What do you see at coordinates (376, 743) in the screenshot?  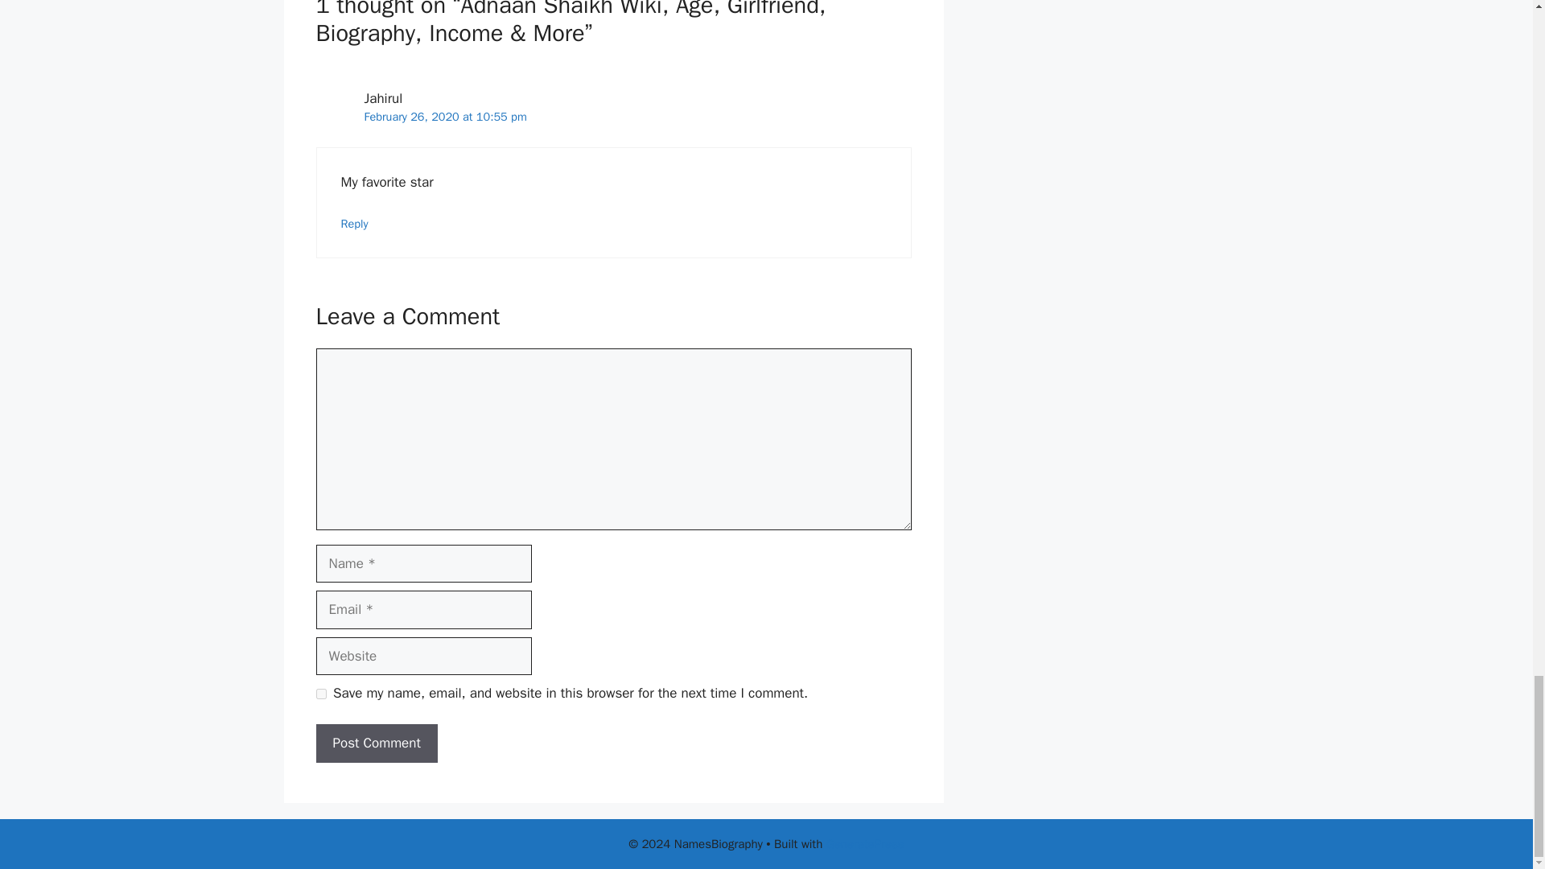 I see `Post Comment` at bounding box center [376, 743].